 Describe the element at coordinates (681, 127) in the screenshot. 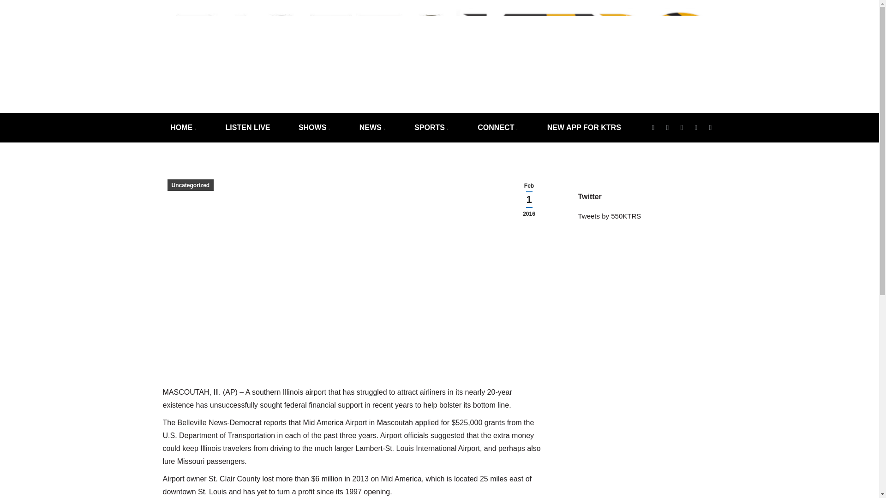

I see `Instagram` at that location.